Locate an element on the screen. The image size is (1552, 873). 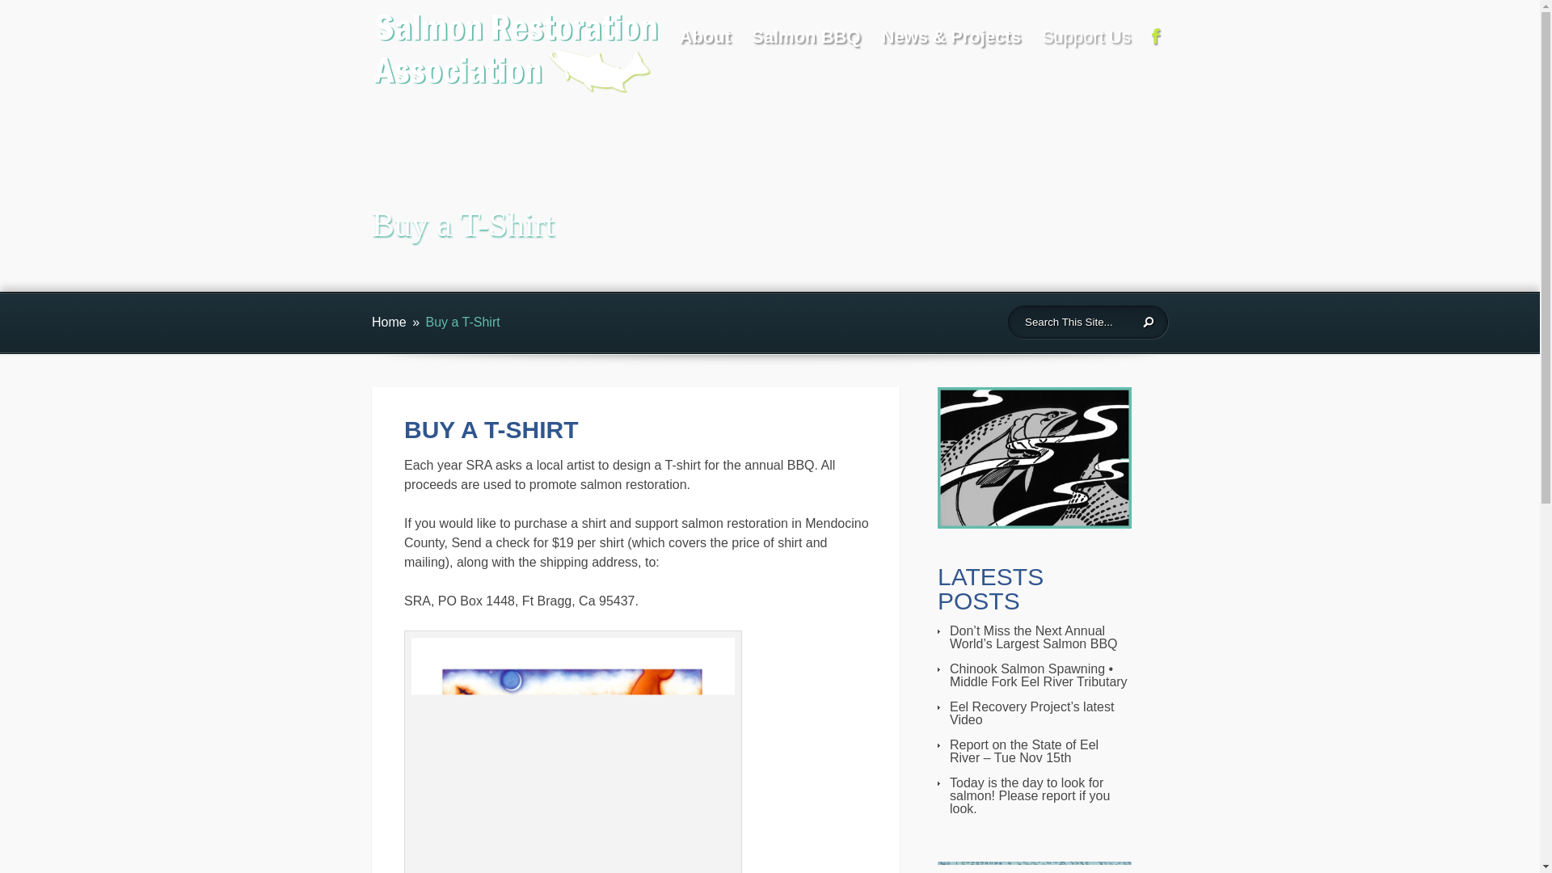
Support Us is located at coordinates (1086, 40).